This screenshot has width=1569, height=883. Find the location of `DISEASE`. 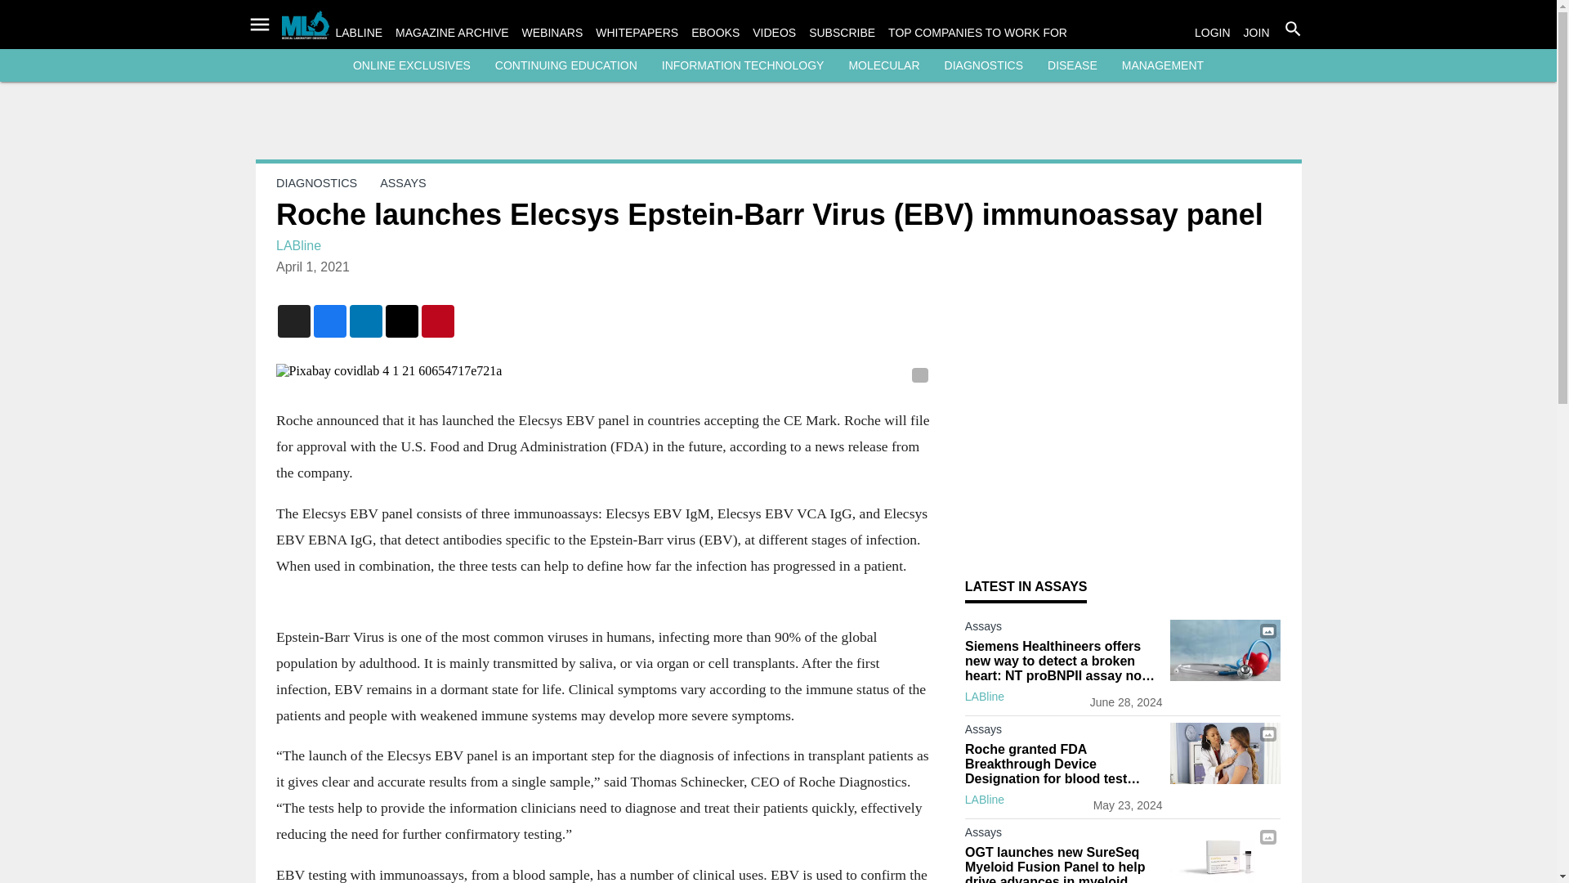

DISEASE is located at coordinates (1072, 65).